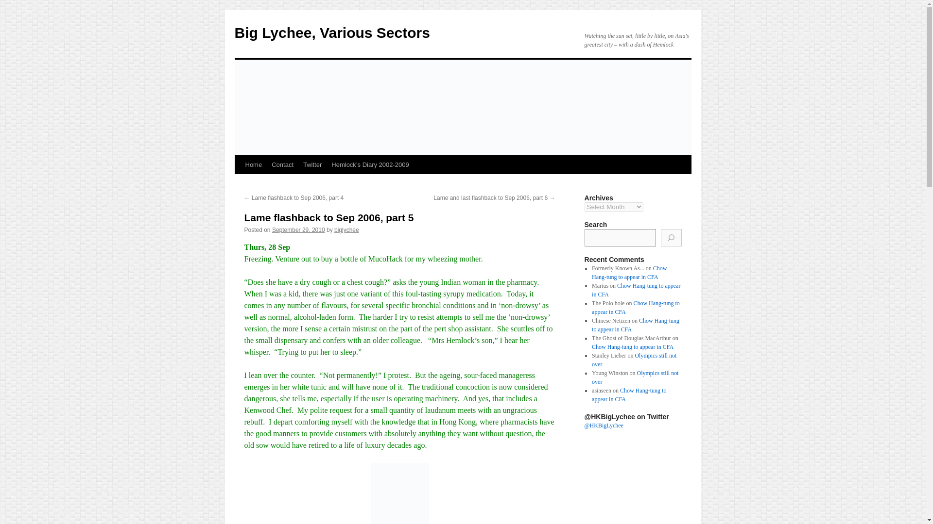 Image resolution: width=933 pixels, height=524 pixels. I want to click on Olympics still not over, so click(634, 360).